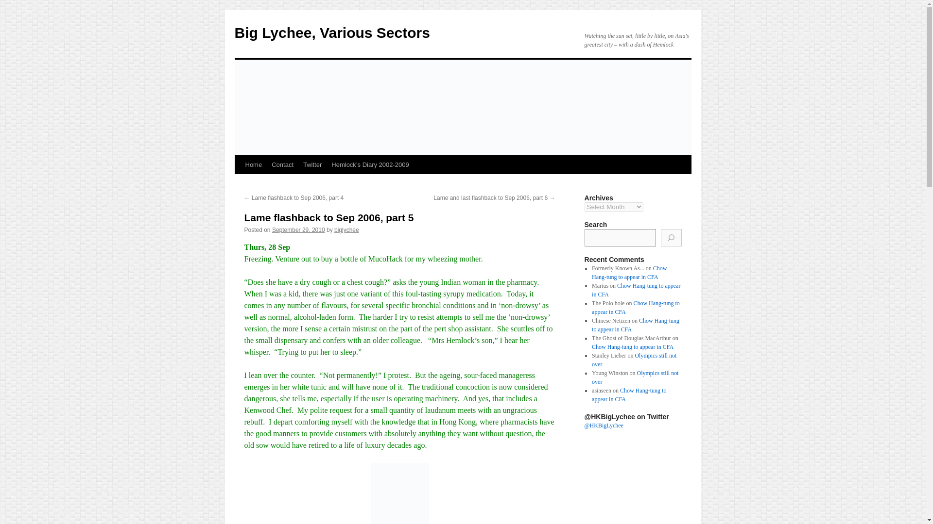 Image resolution: width=933 pixels, height=524 pixels. I want to click on Olympics still not over, so click(634, 360).